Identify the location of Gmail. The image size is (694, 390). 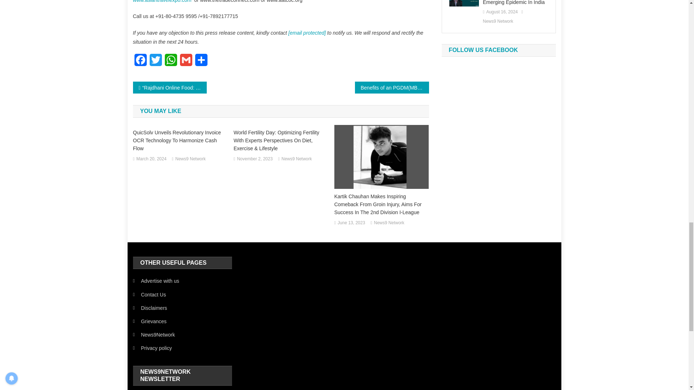
(186, 62).